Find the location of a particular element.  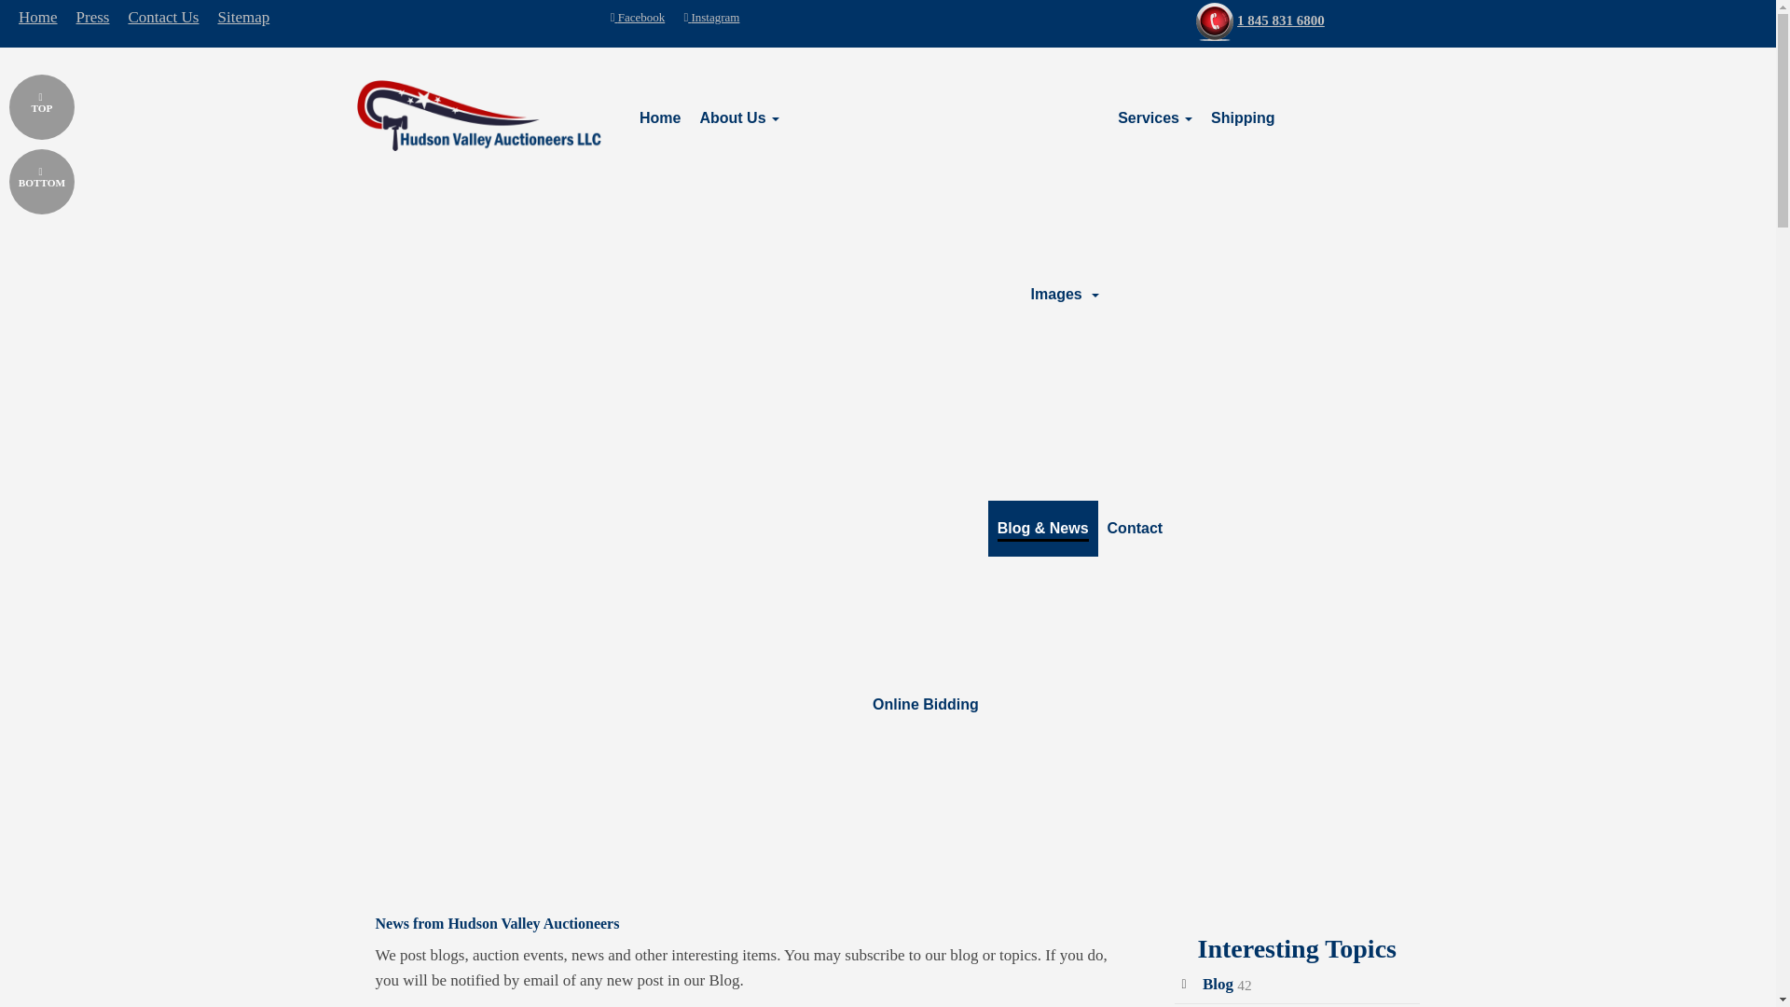

Home is located at coordinates (659, 117).